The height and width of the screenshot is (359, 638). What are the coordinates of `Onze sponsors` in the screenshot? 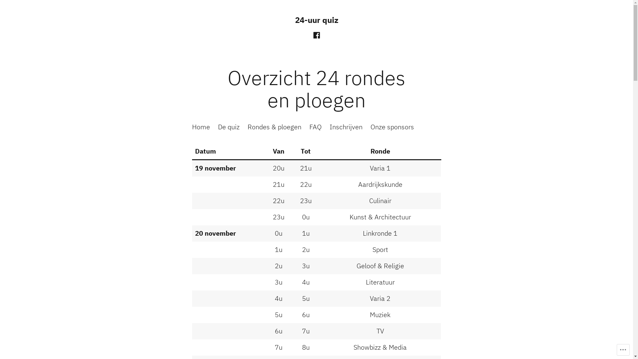 It's located at (392, 127).